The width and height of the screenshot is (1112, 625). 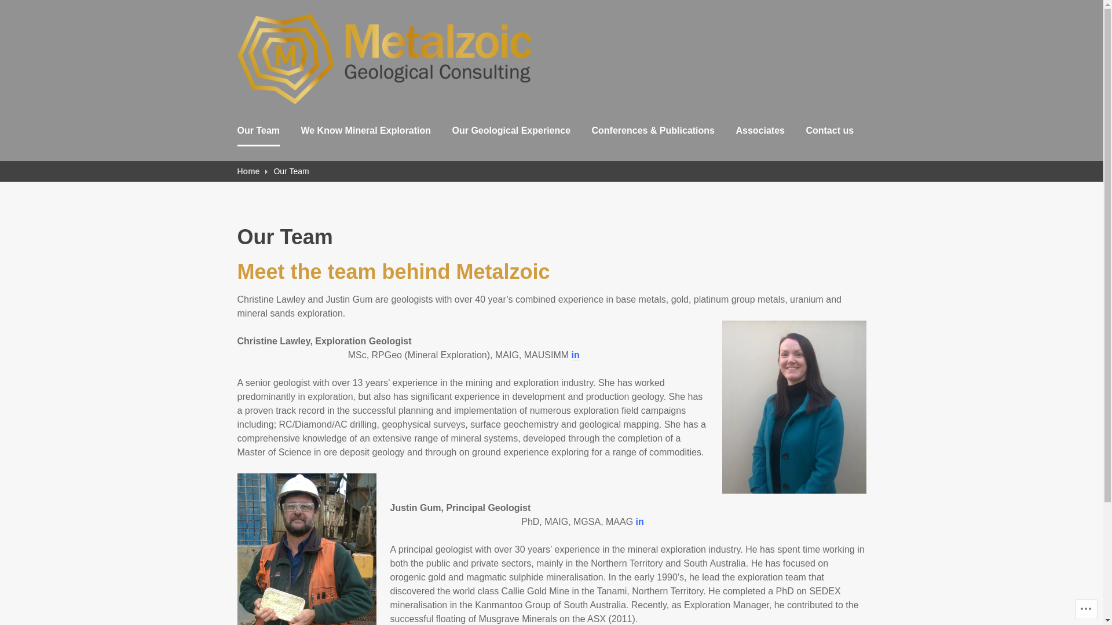 What do you see at coordinates (829, 132) in the screenshot?
I see `Contact us` at bounding box center [829, 132].